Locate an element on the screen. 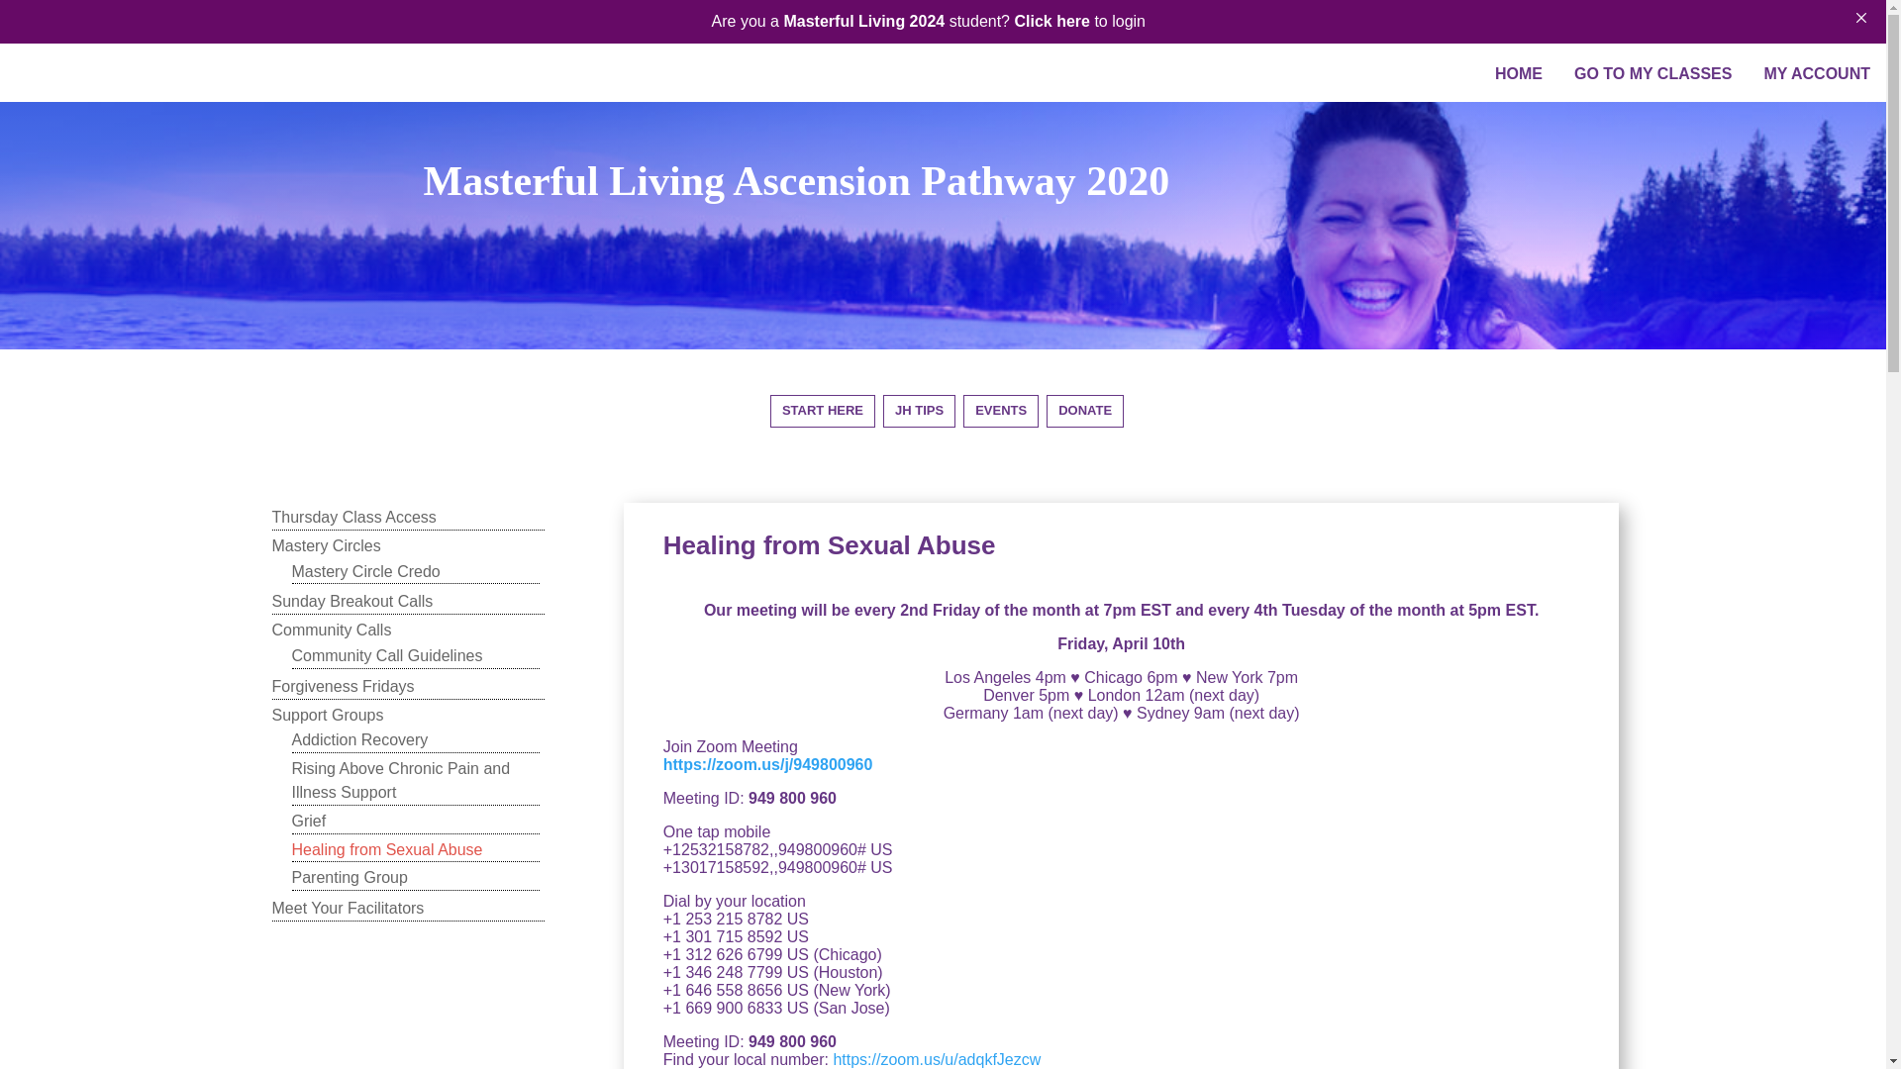 This screenshot has height=1069, width=1901. Mastery Circle Credo is located at coordinates (414, 572).